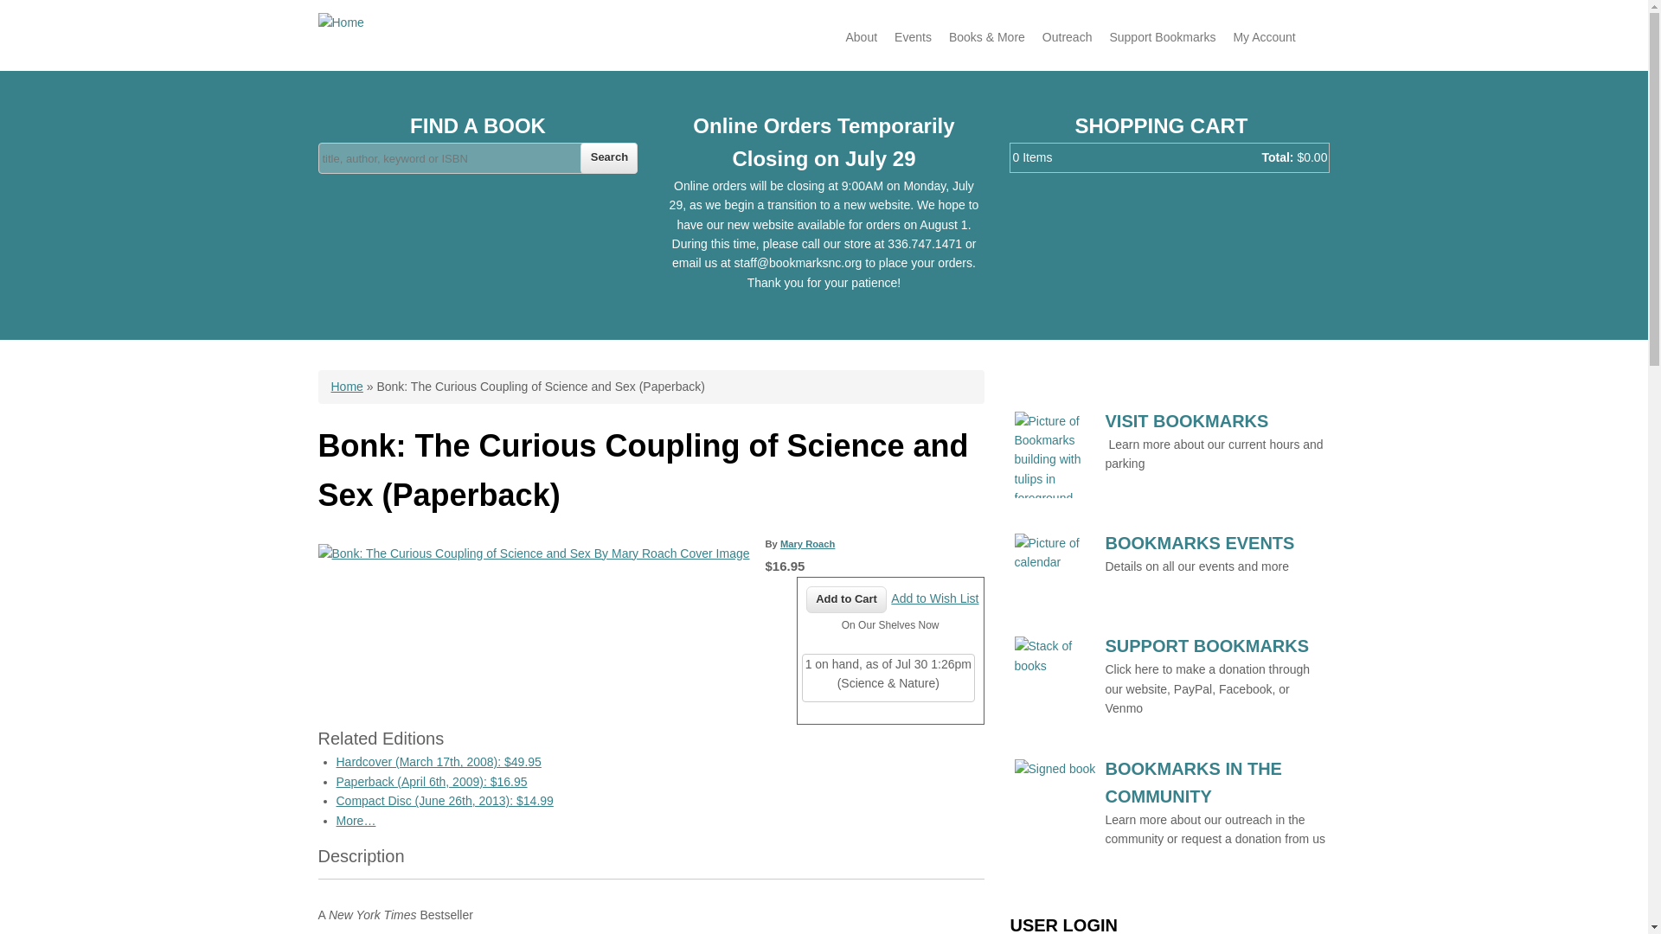  Describe the element at coordinates (846, 600) in the screenshot. I see `Add to Cart` at that location.